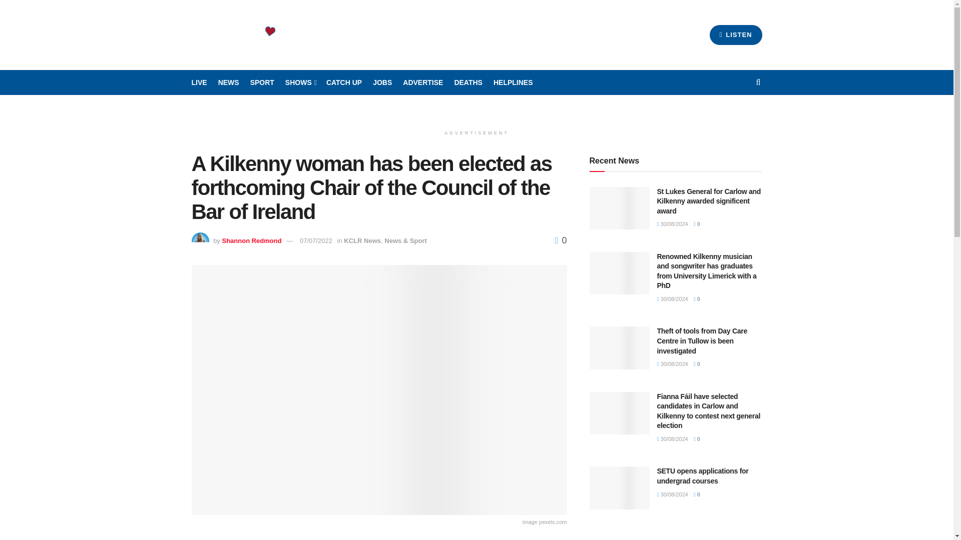 The image size is (961, 540). I want to click on CATCH UP, so click(344, 82).